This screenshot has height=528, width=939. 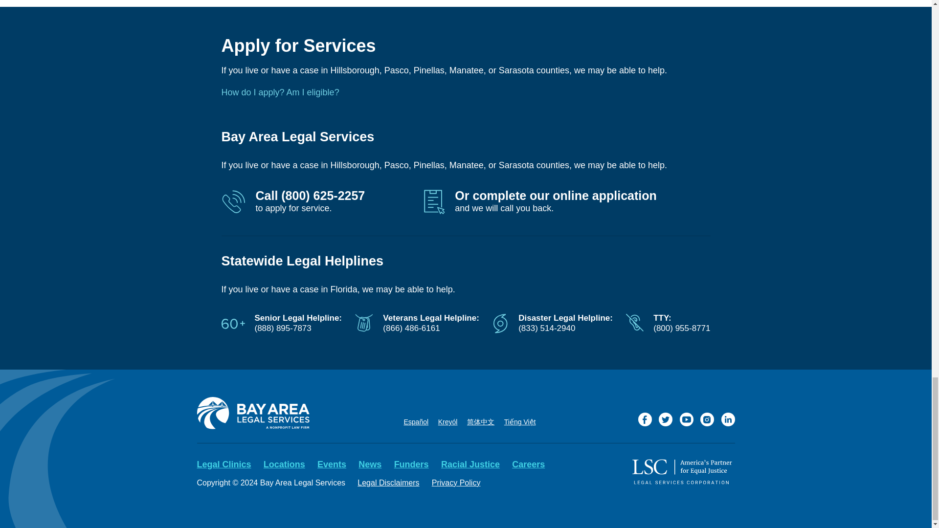 What do you see at coordinates (280, 92) in the screenshot?
I see `How do I apply? Am I eligible?` at bounding box center [280, 92].